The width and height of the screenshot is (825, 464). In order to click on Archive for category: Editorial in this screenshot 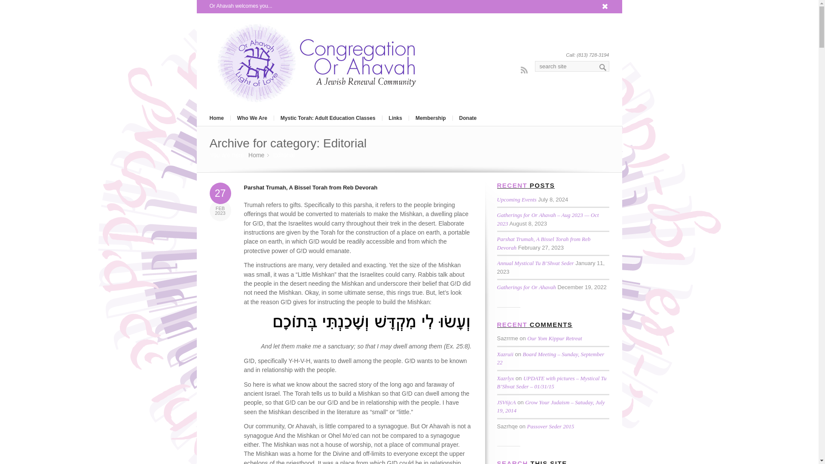, I will do `click(288, 143)`.